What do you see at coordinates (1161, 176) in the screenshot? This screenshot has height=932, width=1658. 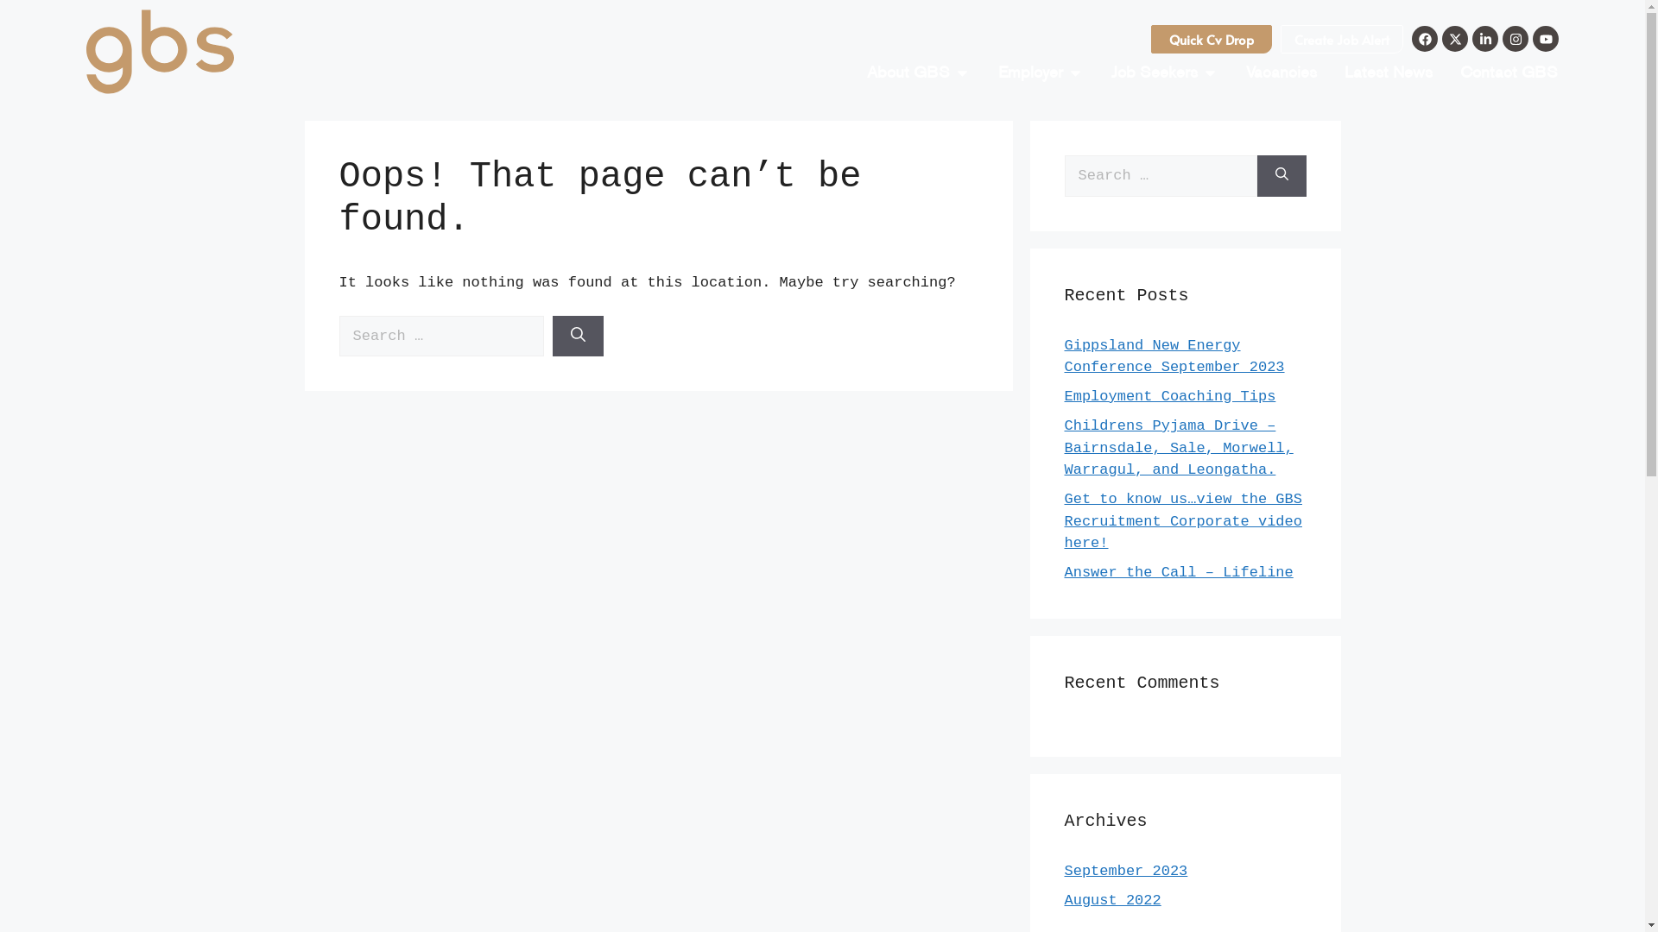 I see `Search for:` at bounding box center [1161, 176].